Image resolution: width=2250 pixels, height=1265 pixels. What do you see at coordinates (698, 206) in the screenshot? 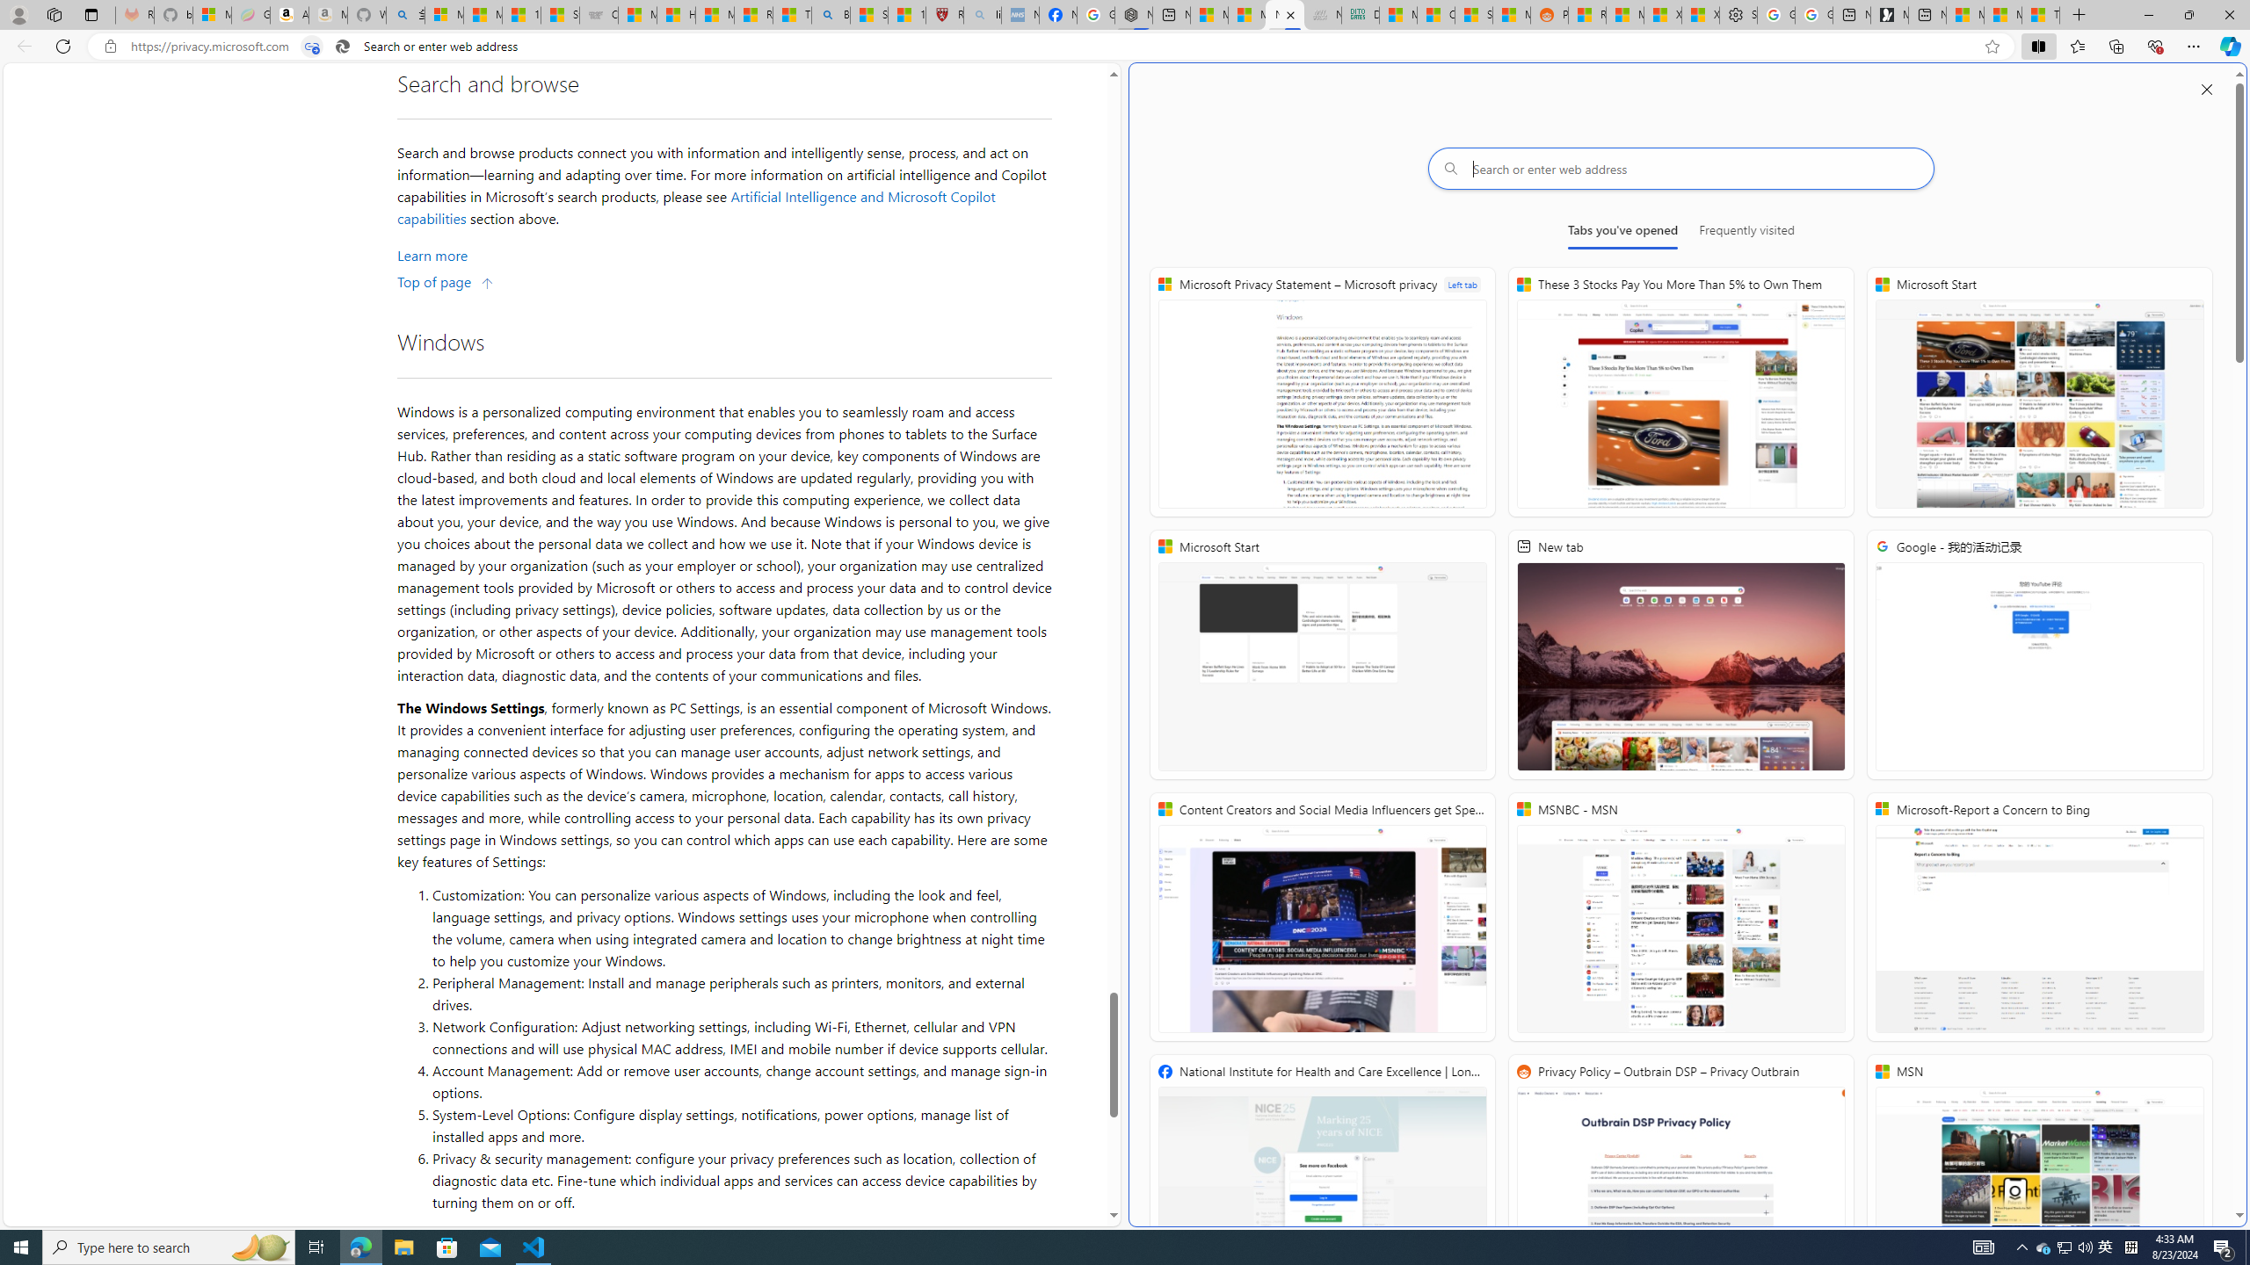
I see `Artificial Intelligence and Microsoft Copilot capabilities` at bounding box center [698, 206].